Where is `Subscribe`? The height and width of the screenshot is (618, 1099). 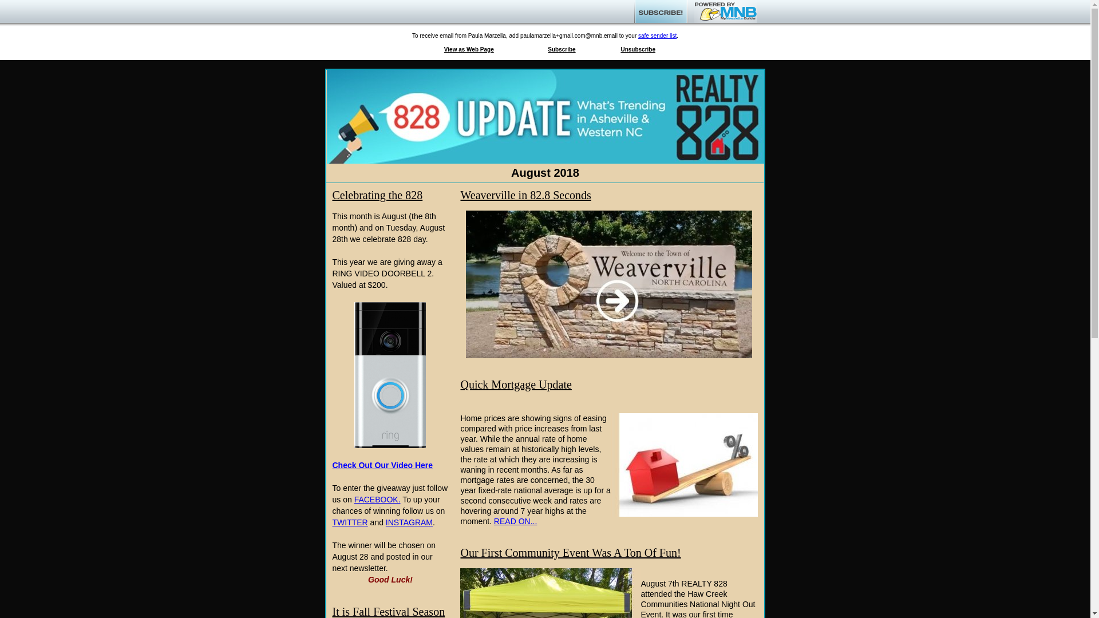 Subscribe is located at coordinates (561, 49).